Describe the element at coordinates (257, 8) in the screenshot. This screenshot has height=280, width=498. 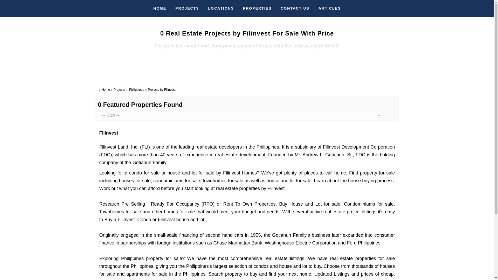
I see `PROPERTIES` at that location.